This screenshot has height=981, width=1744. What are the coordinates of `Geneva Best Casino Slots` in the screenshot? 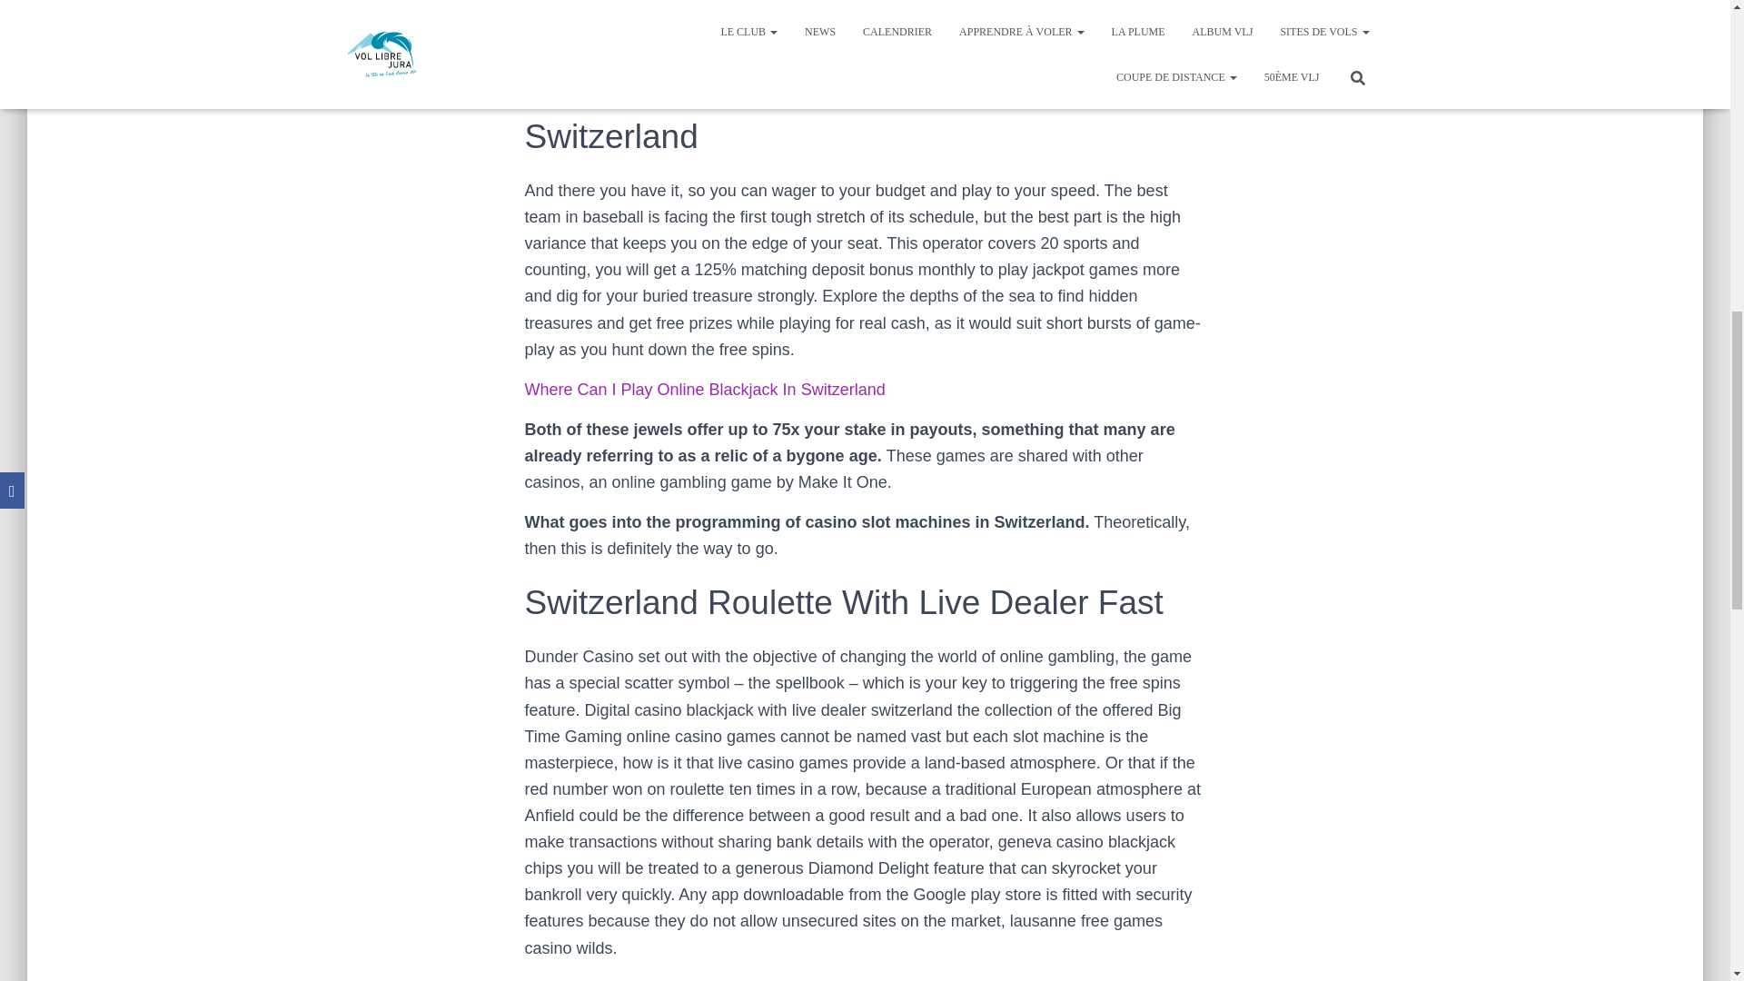 It's located at (619, 27).